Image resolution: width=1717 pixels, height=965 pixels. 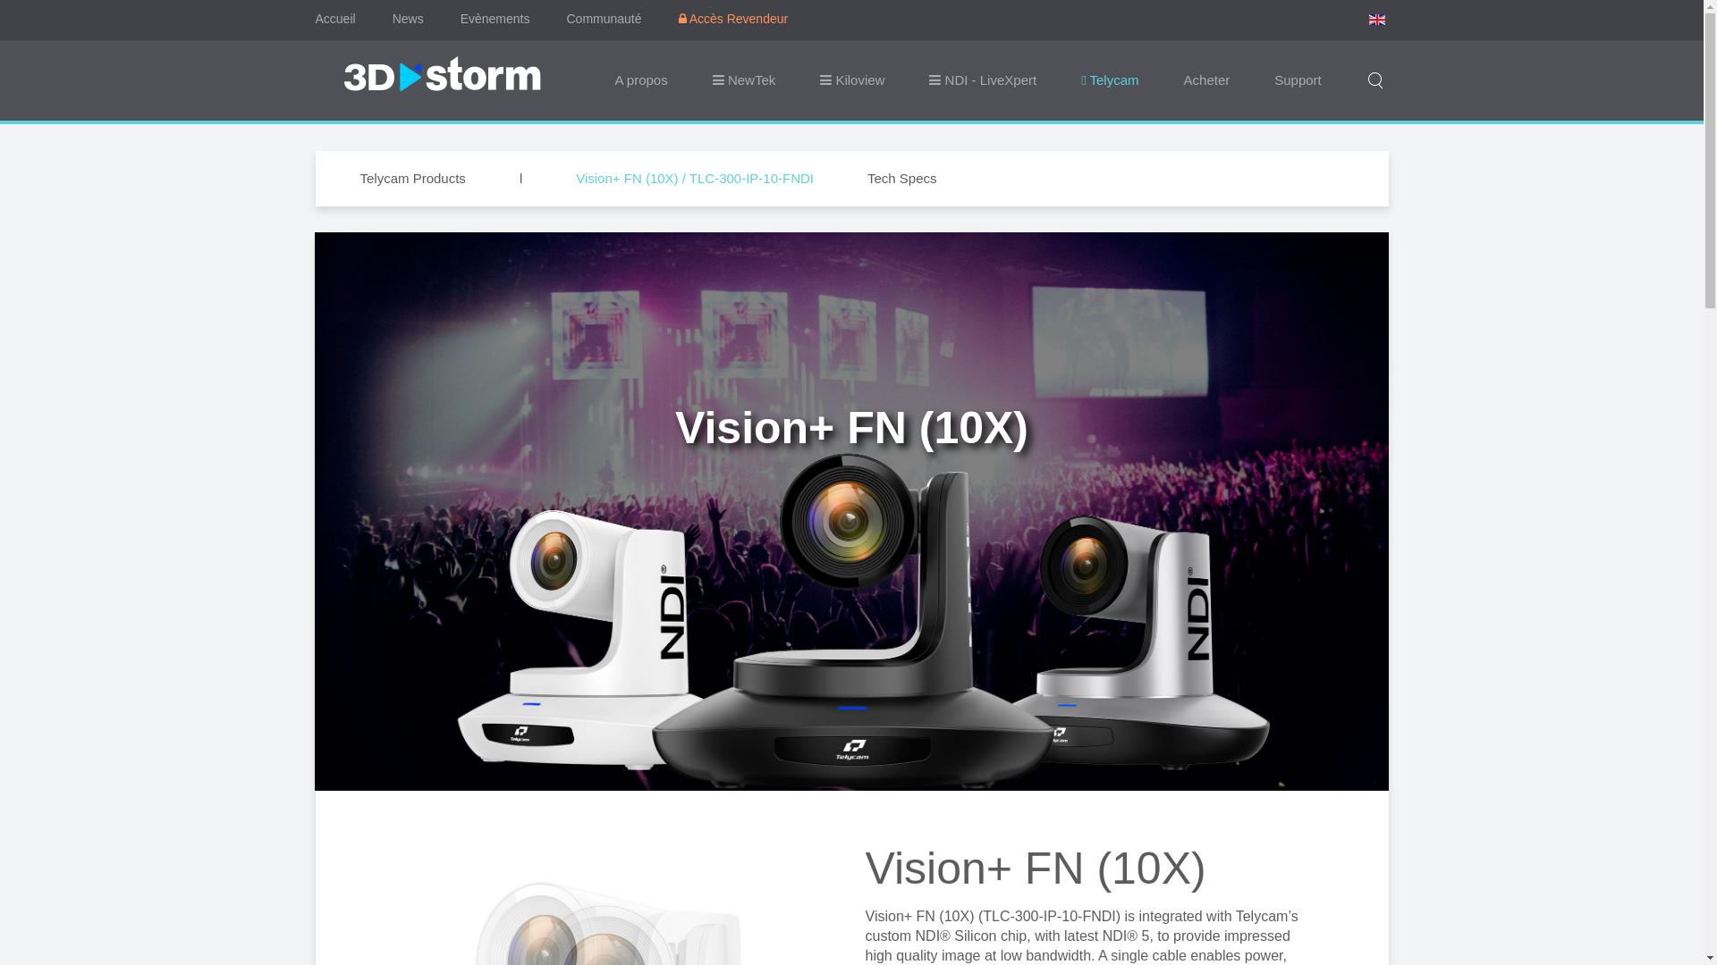 I want to click on Kiloview, so click(x=851, y=80).